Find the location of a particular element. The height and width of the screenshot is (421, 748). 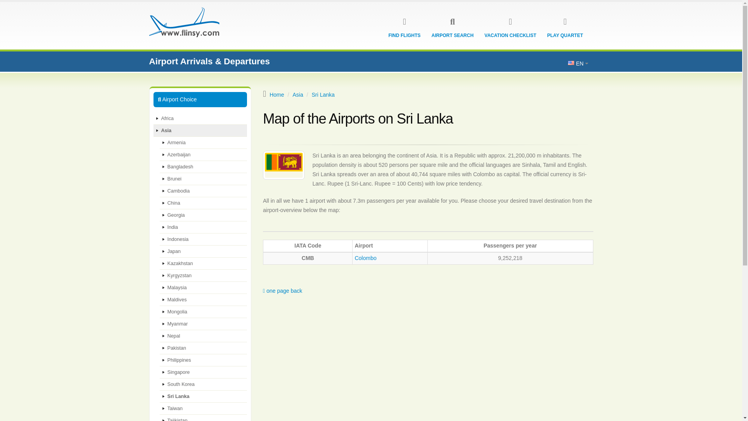

Tajikistan is located at coordinates (203, 418).